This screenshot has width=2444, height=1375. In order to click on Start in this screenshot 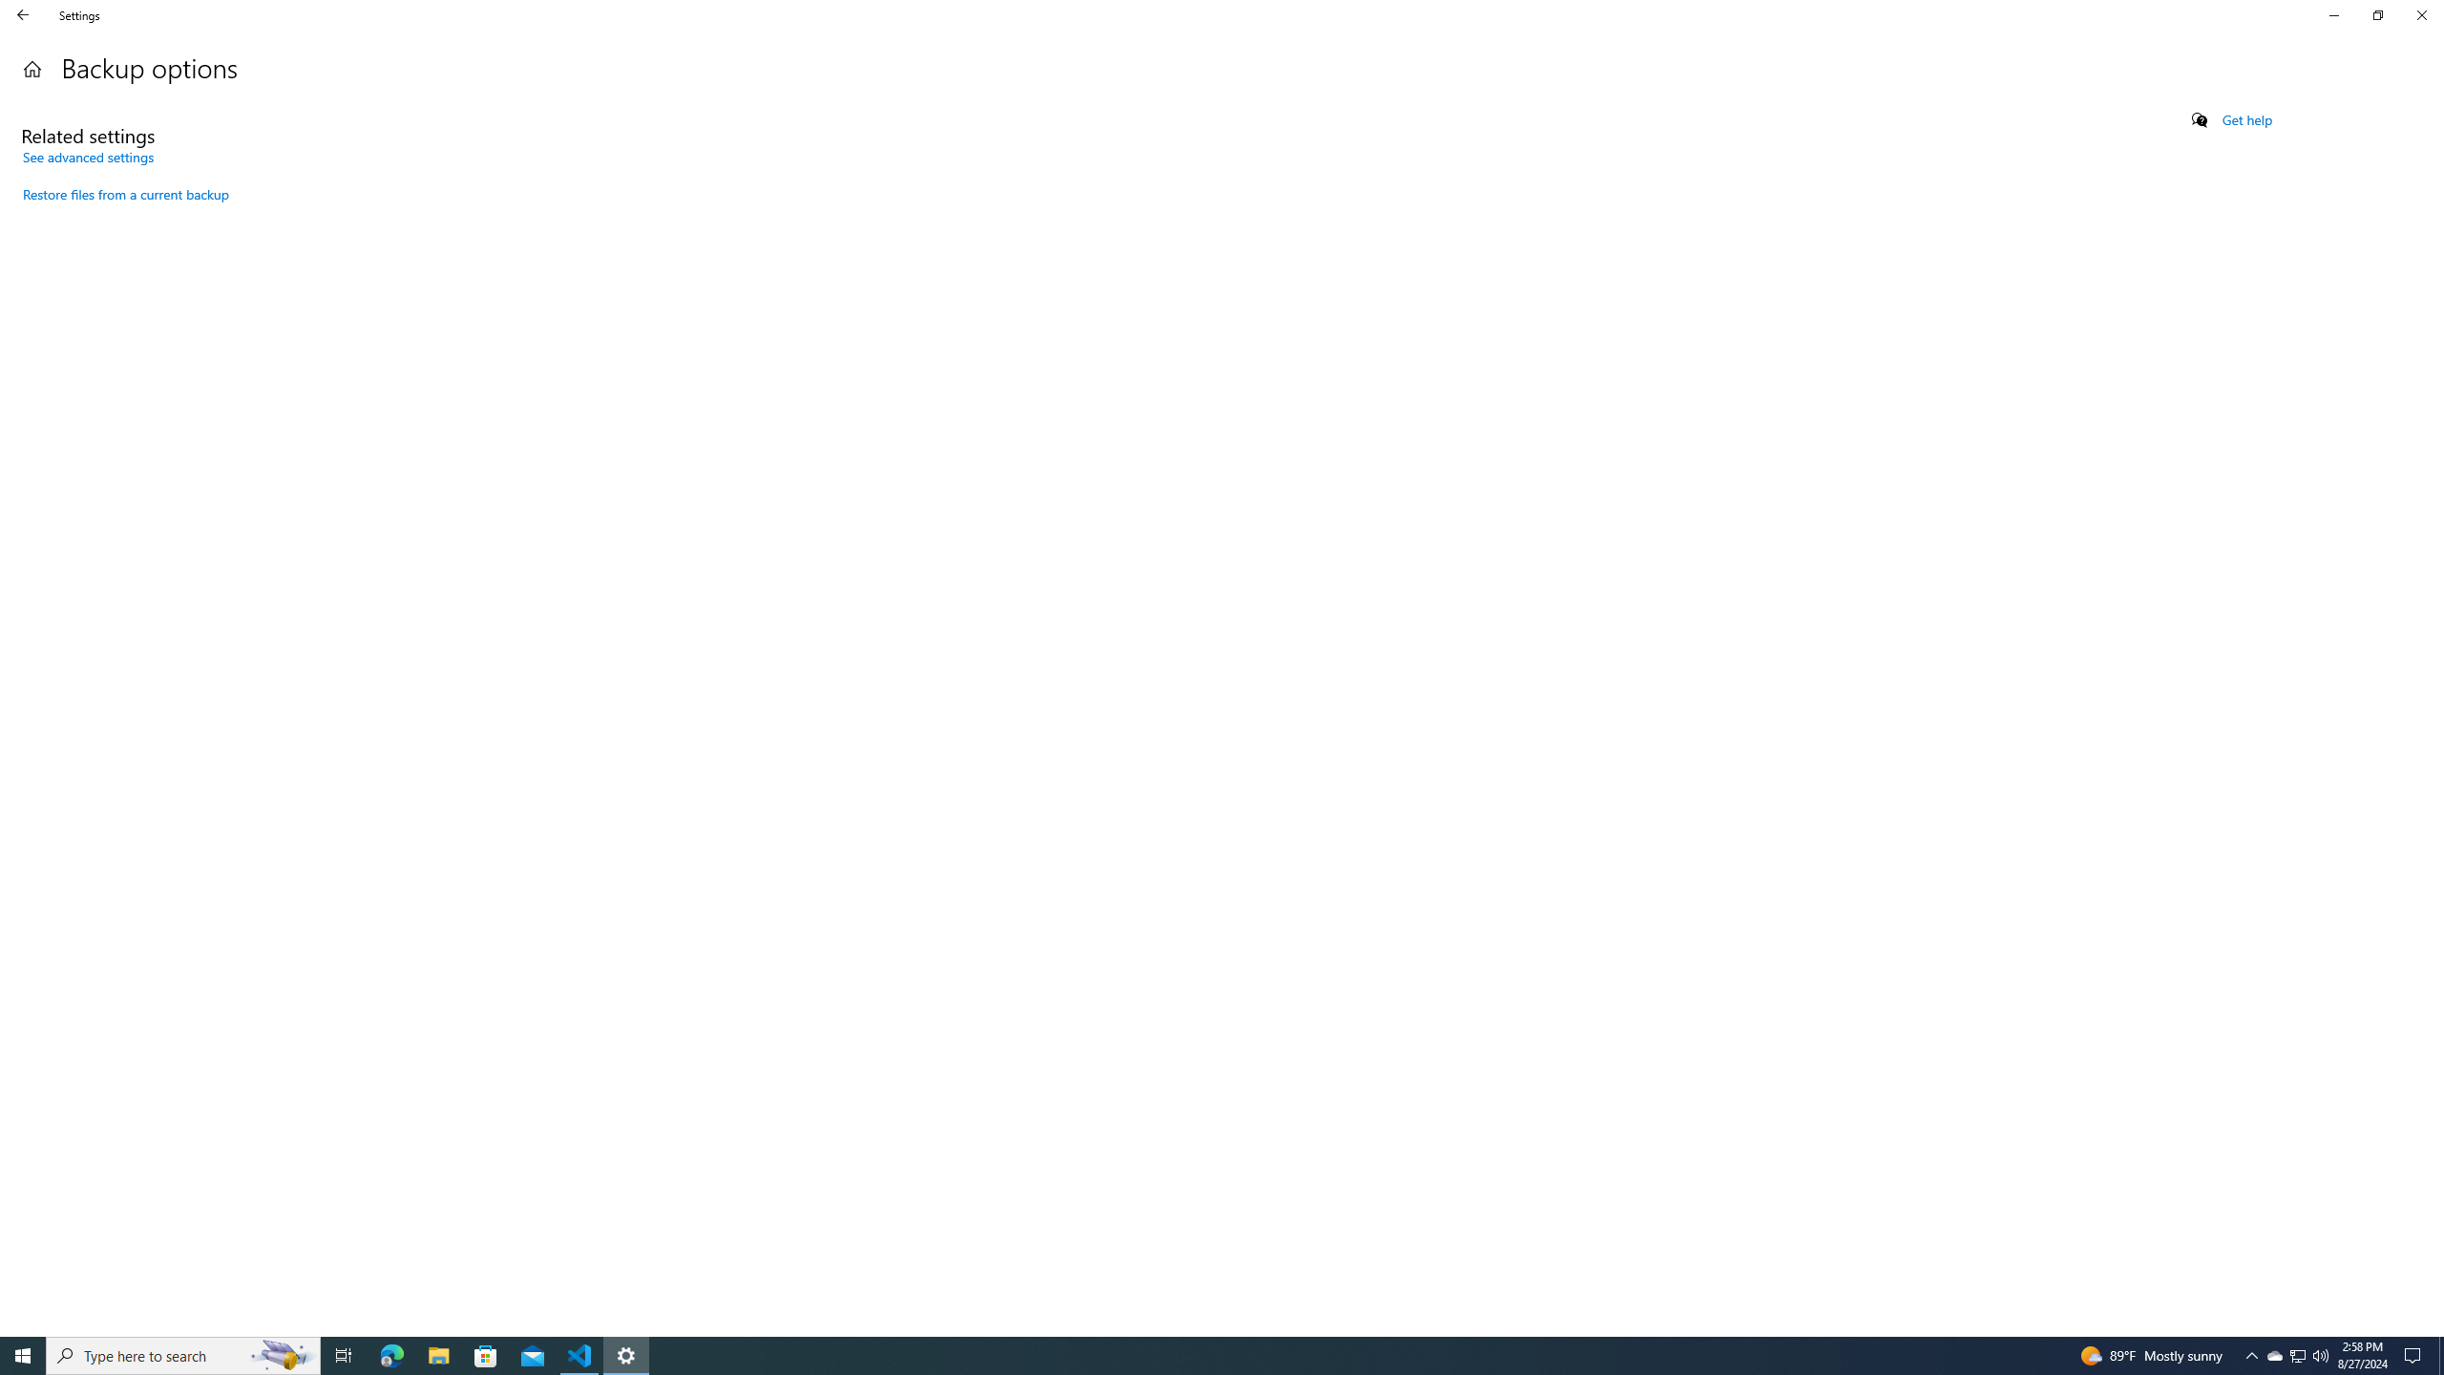, I will do `click(23, 1356)`.